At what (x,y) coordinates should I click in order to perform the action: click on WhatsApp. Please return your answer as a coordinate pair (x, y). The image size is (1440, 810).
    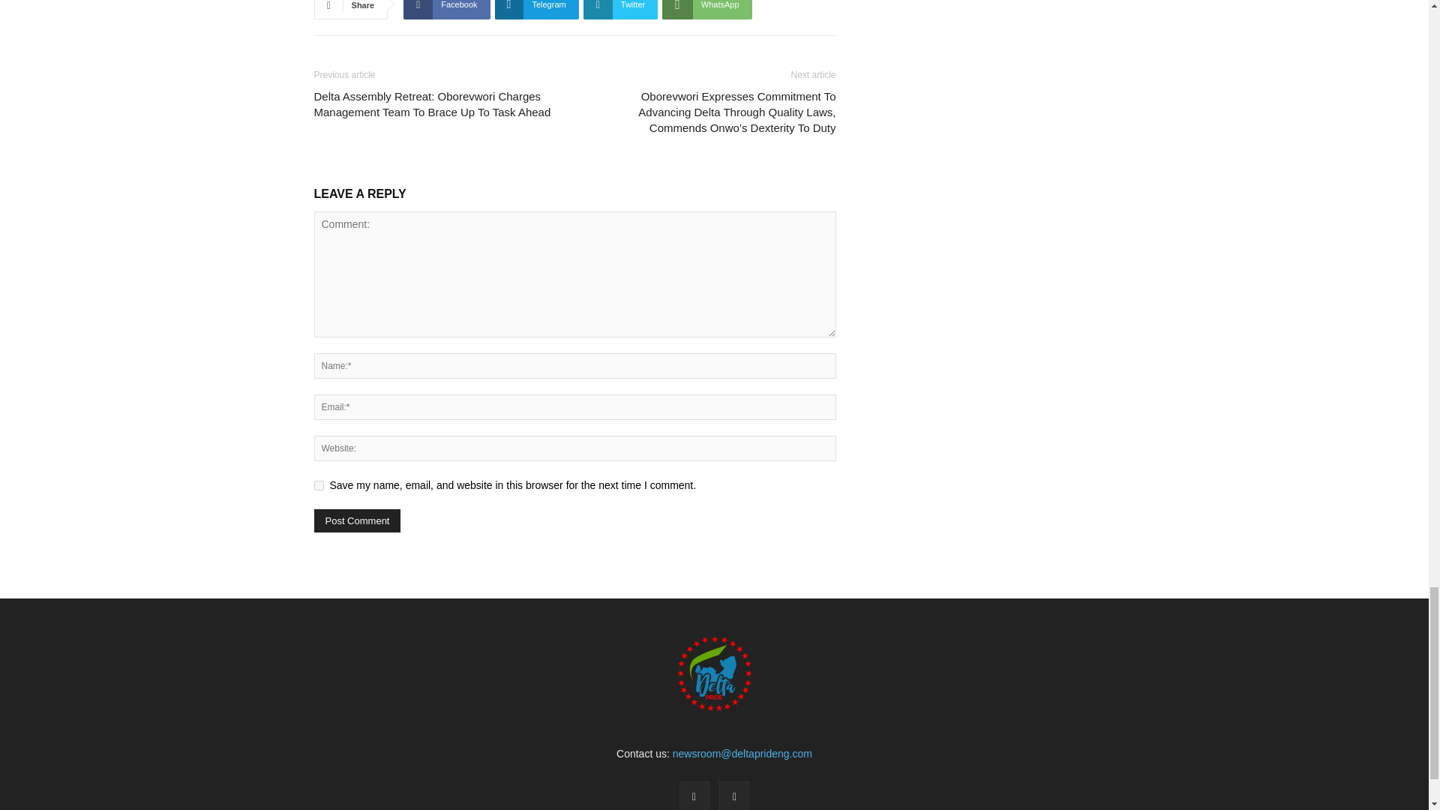
    Looking at the image, I should click on (706, 9).